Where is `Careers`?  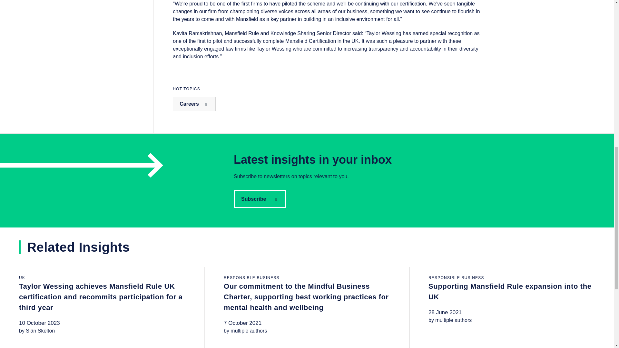 Careers is located at coordinates (194, 104).